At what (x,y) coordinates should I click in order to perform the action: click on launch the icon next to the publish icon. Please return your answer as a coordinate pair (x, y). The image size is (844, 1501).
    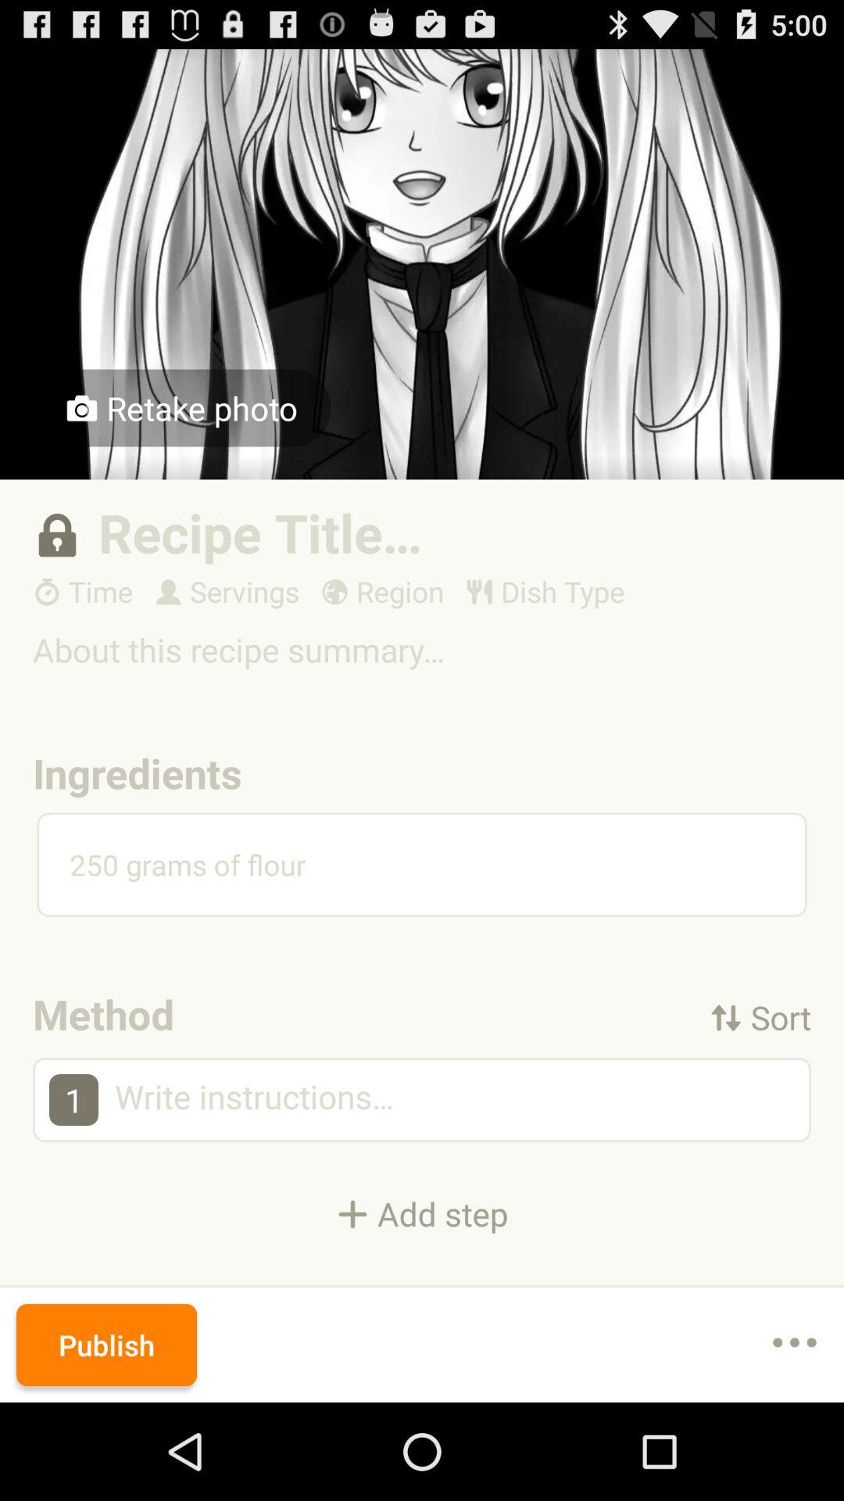
    Looking at the image, I should click on (794, 1345).